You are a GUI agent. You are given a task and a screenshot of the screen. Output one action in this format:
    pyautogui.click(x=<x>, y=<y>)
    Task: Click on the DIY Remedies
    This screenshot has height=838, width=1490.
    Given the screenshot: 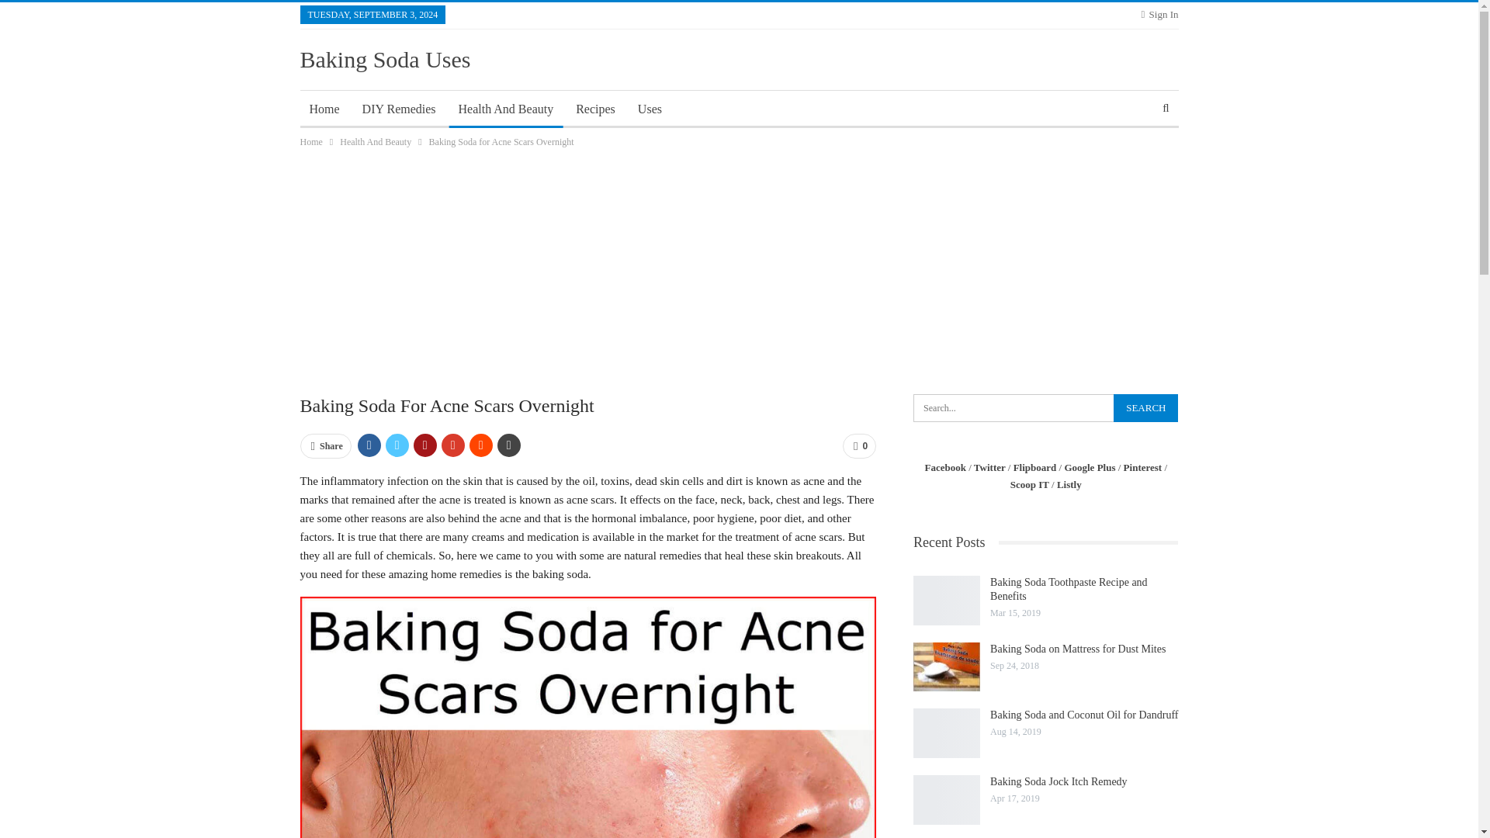 What is the action you would take?
    pyautogui.click(x=399, y=109)
    